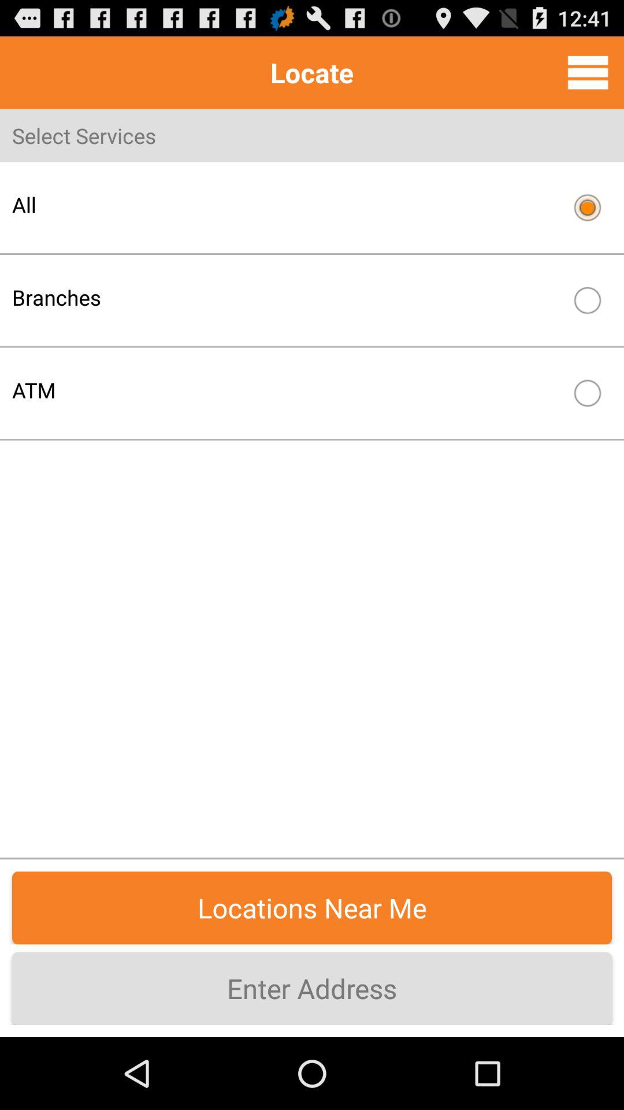  Describe the element at coordinates (588, 72) in the screenshot. I see `menu` at that location.